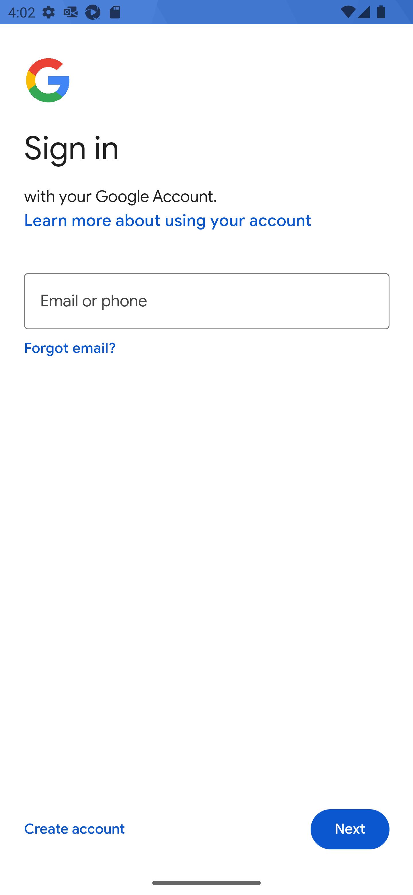 This screenshot has height=895, width=413. What do you see at coordinates (71, 348) in the screenshot?
I see `Forgot email?` at bounding box center [71, 348].